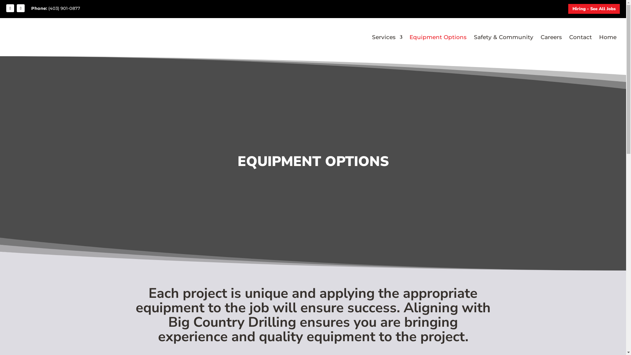 The width and height of the screenshot is (631, 355). I want to click on Safety & Community, so click(503, 37).